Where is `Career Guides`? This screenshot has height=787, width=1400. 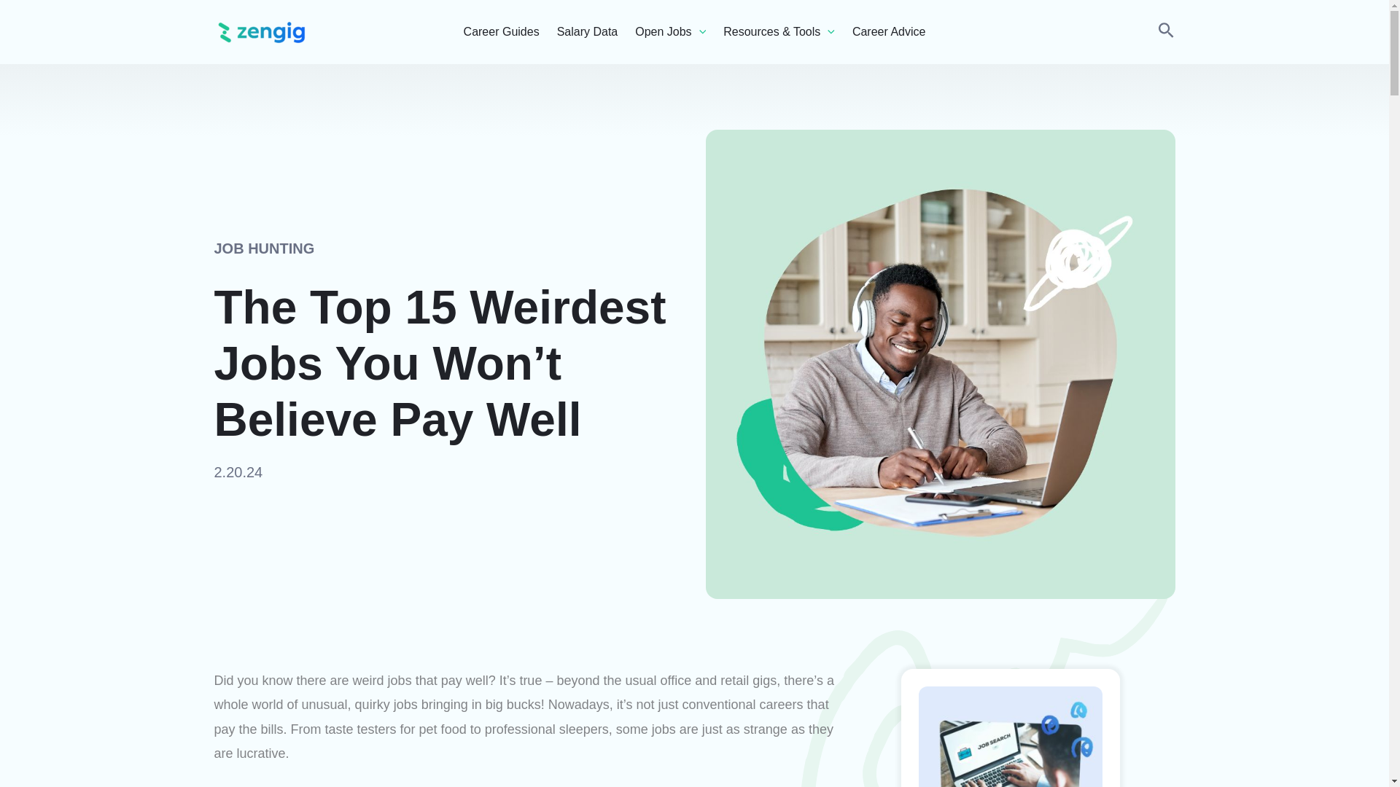 Career Guides is located at coordinates (501, 32).